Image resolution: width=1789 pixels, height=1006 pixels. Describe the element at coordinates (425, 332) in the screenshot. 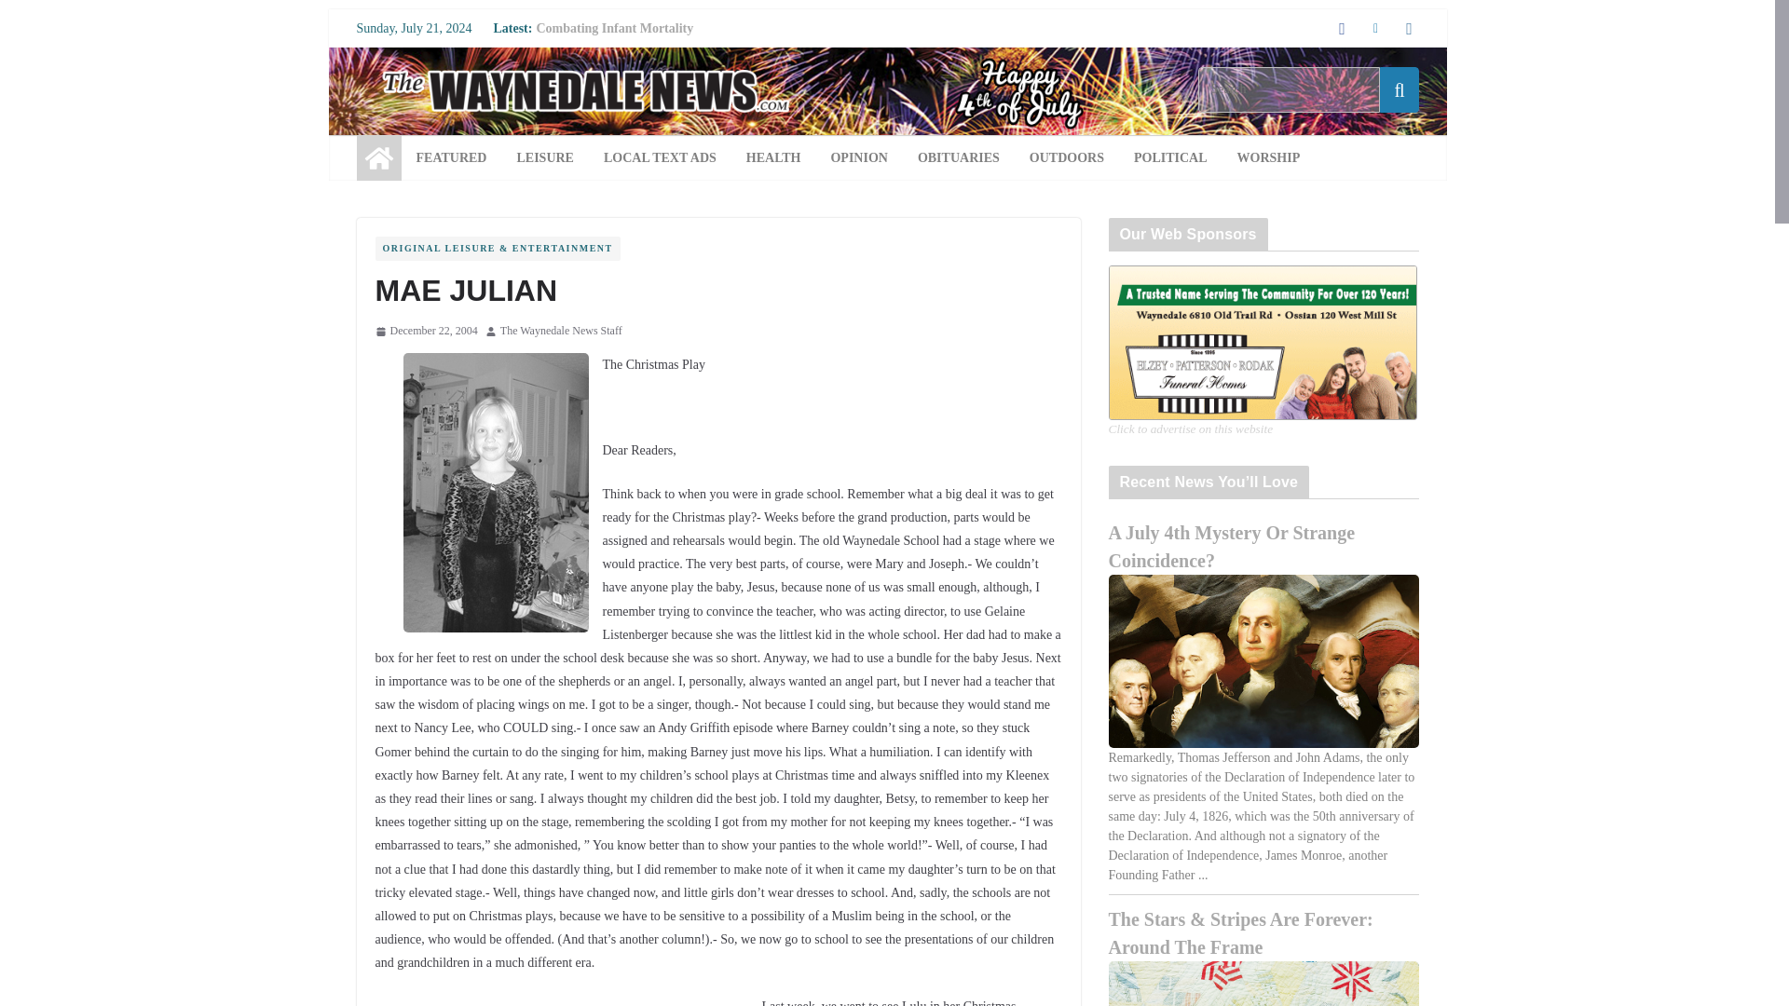

I see `December 22, 2004` at that location.